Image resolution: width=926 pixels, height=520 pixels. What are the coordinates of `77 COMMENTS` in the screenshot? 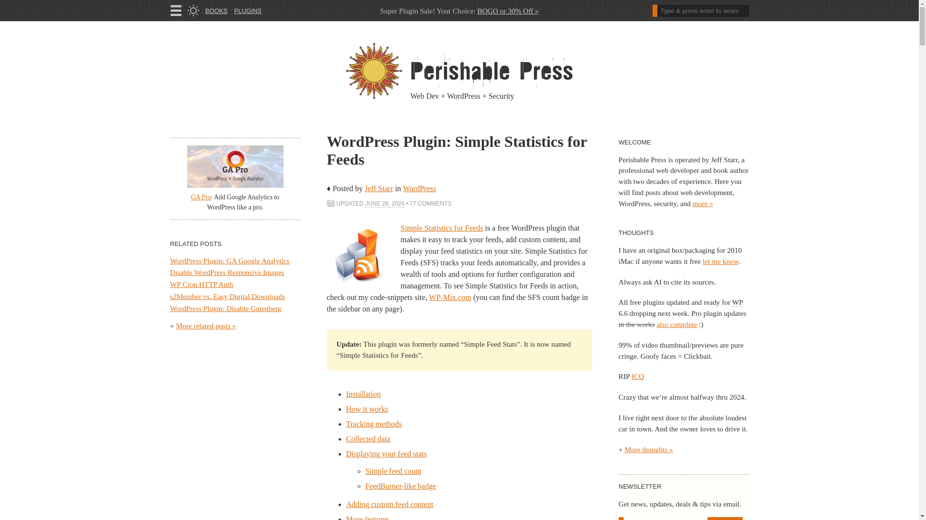 It's located at (431, 203).